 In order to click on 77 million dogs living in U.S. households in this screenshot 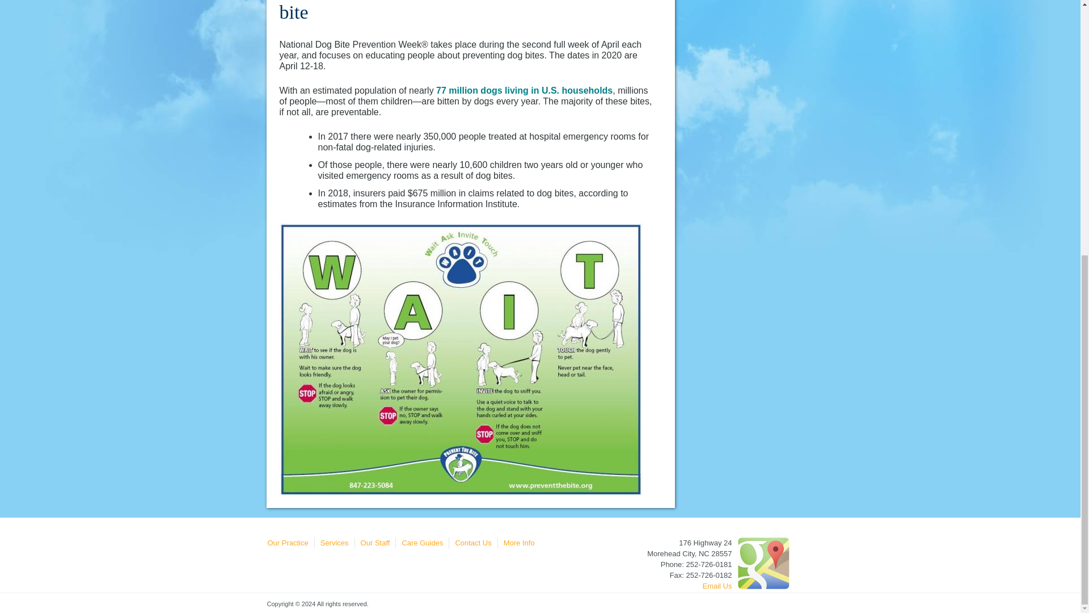, I will do `click(524, 91)`.